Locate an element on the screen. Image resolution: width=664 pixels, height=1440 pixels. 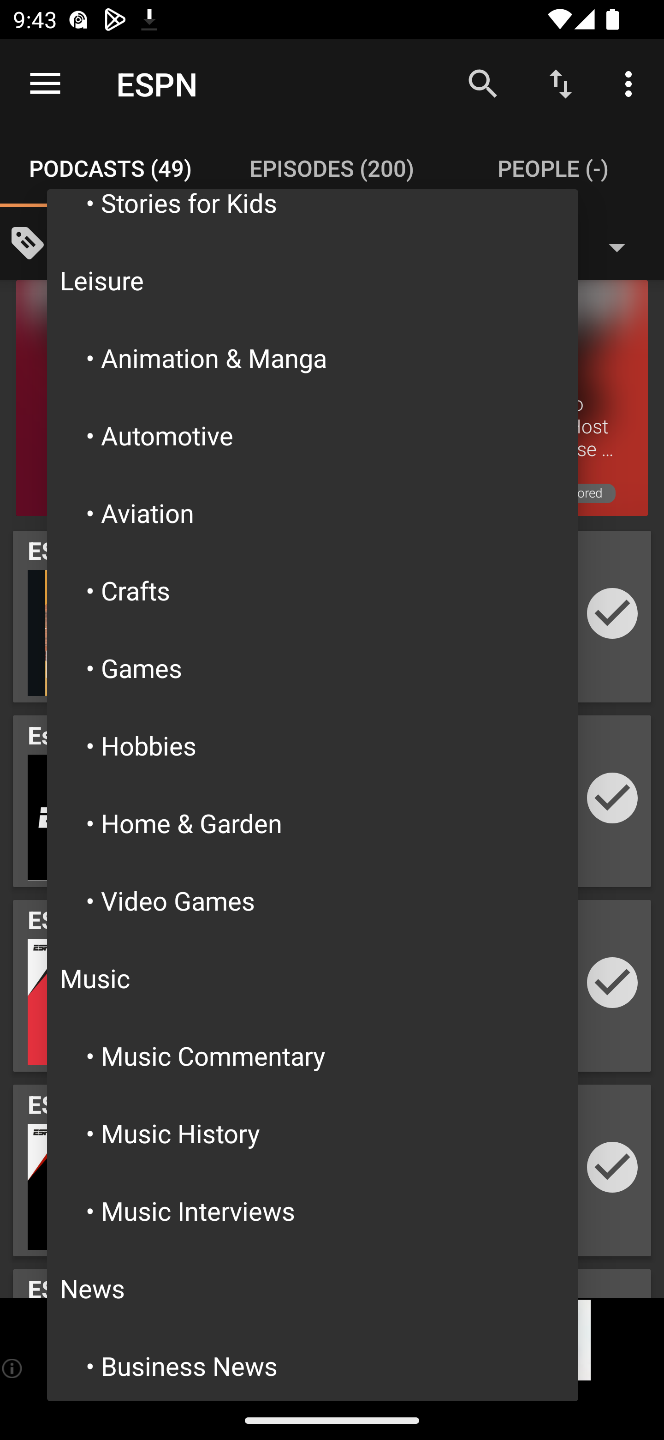
    • Aviation is located at coordinates (313, 512).